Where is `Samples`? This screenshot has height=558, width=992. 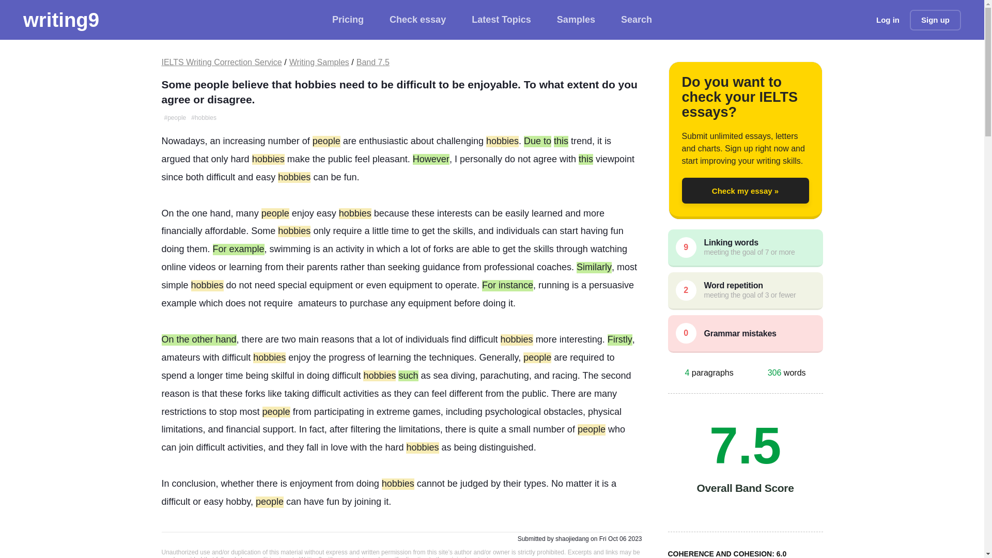
Samples is located at coordinates (576, 20).